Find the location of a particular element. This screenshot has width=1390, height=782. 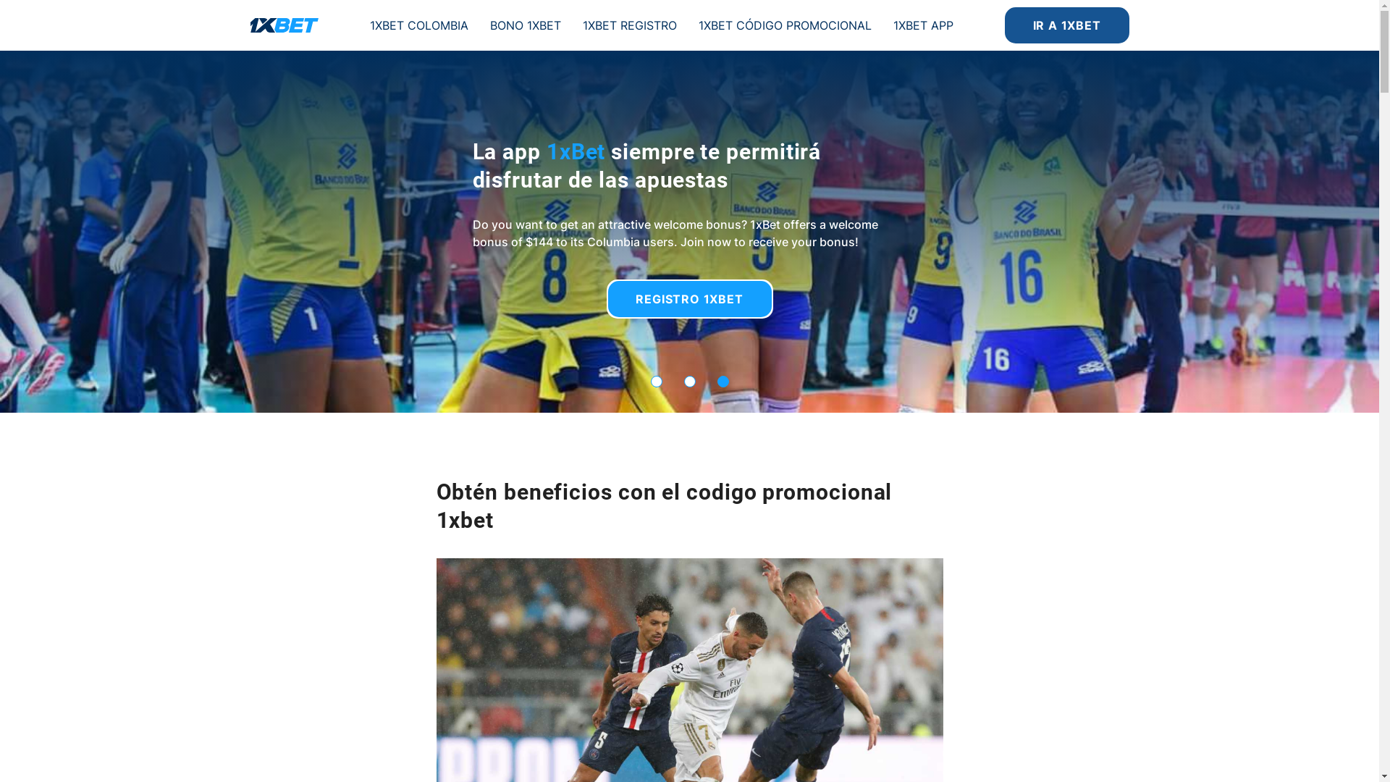

REGISTRO 1XBET is located at coordinates (690, 299).